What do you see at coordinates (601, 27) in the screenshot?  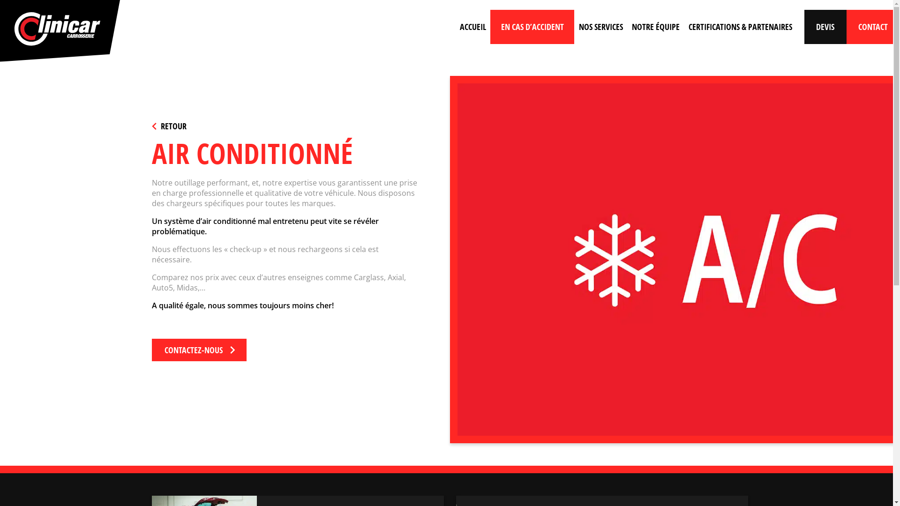 I see `NOS SERVICES` at bounding box center [601, 27].